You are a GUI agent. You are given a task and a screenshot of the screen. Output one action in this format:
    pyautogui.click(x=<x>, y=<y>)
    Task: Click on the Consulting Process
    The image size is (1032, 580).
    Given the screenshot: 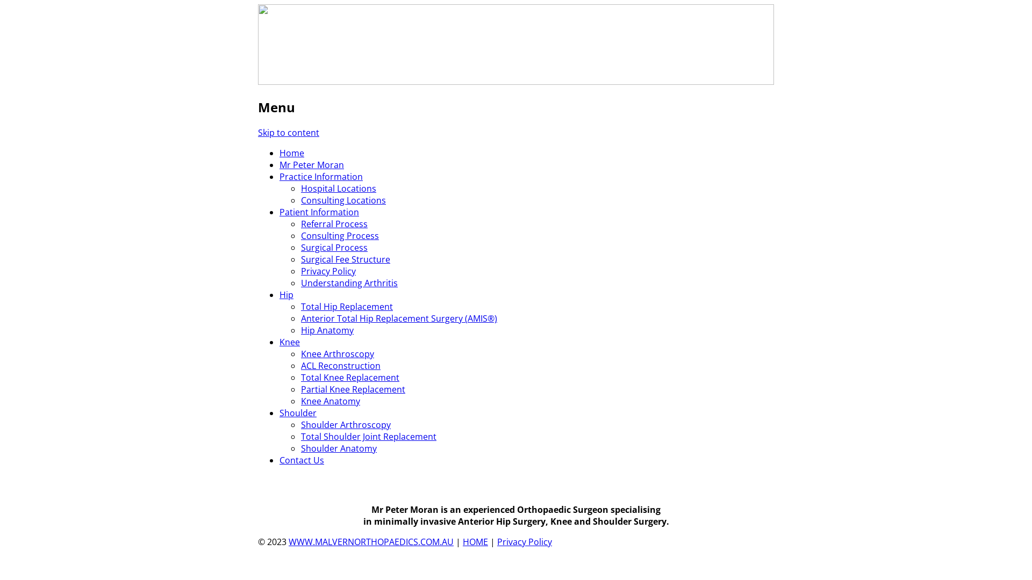 What is the action you would take?
    pyautogui.click(x=340, y=236)
    